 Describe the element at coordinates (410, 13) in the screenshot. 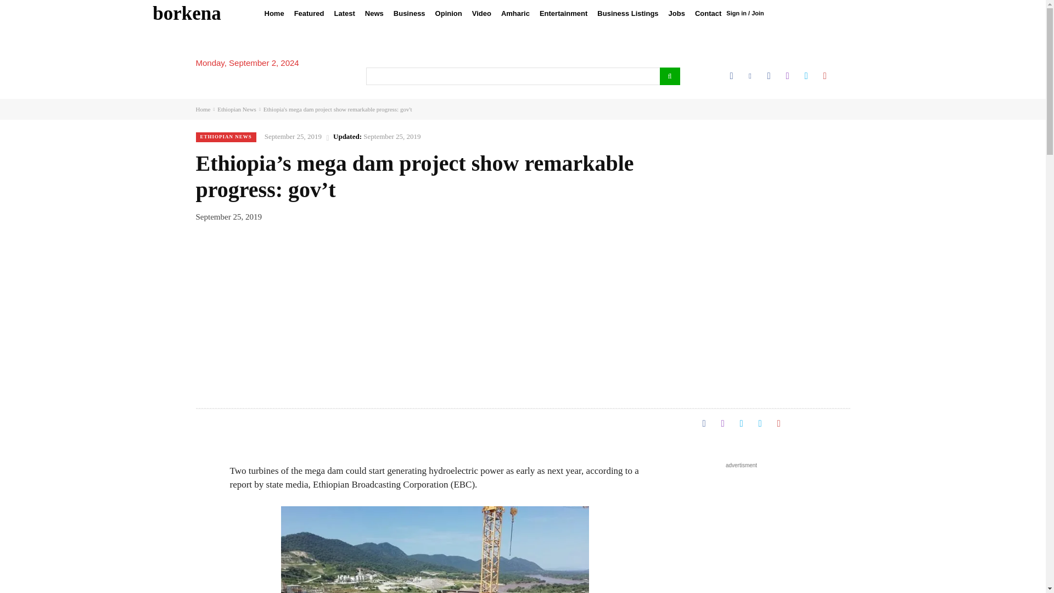

I see `Business` at that location.